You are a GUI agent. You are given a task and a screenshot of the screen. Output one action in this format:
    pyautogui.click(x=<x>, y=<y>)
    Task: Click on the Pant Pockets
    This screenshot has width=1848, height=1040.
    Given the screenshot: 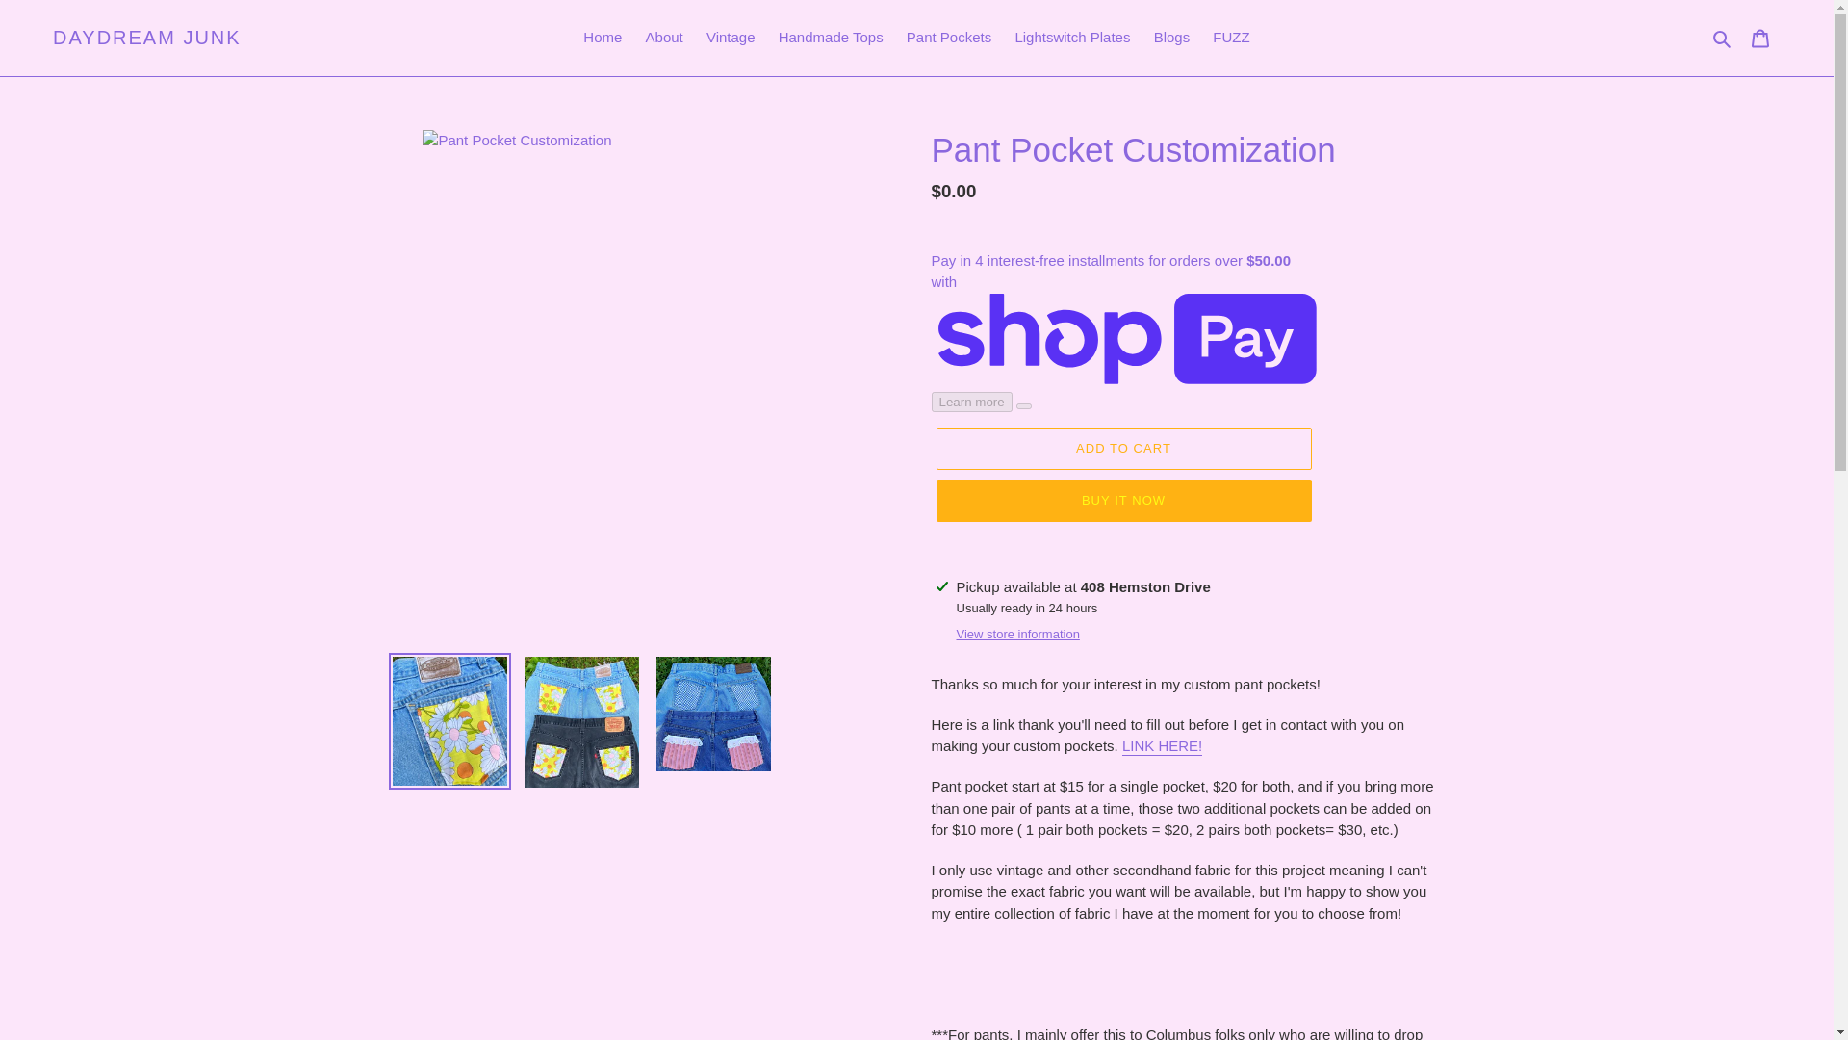 What is the action you would take?
    pyautogui.click(x=949, y=38)
    